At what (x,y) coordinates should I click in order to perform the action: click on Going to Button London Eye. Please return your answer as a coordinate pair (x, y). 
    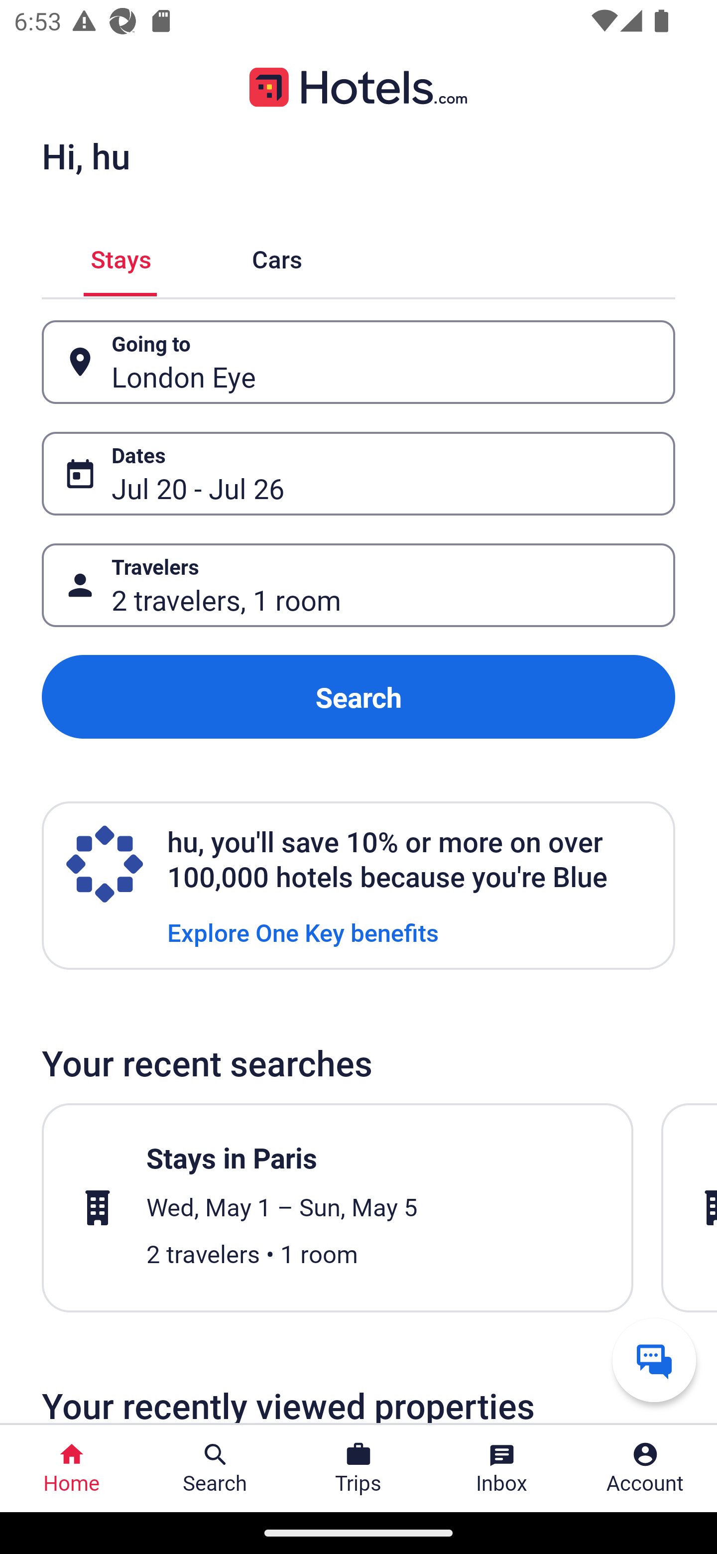
    Looking at the image, I should click on (358, 362).